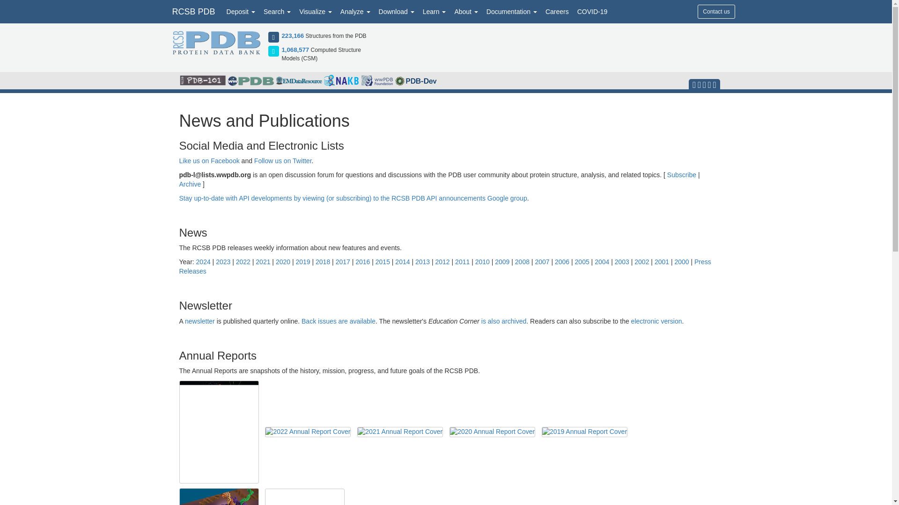  What do you see at coordinates (277, 11) in the screenshot?
I see `Search ` at bounding box center [277, 11].